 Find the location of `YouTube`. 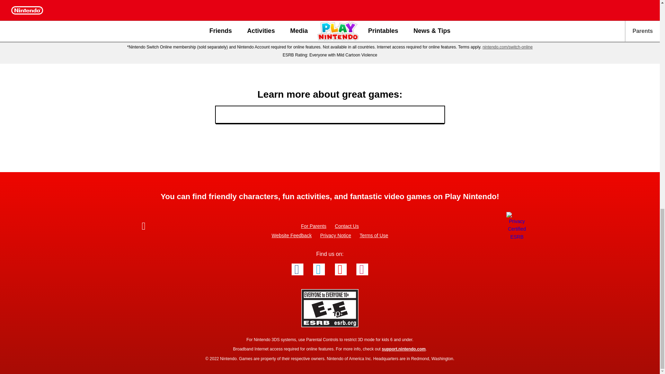

YouTube is located at coordinates (341, 269).